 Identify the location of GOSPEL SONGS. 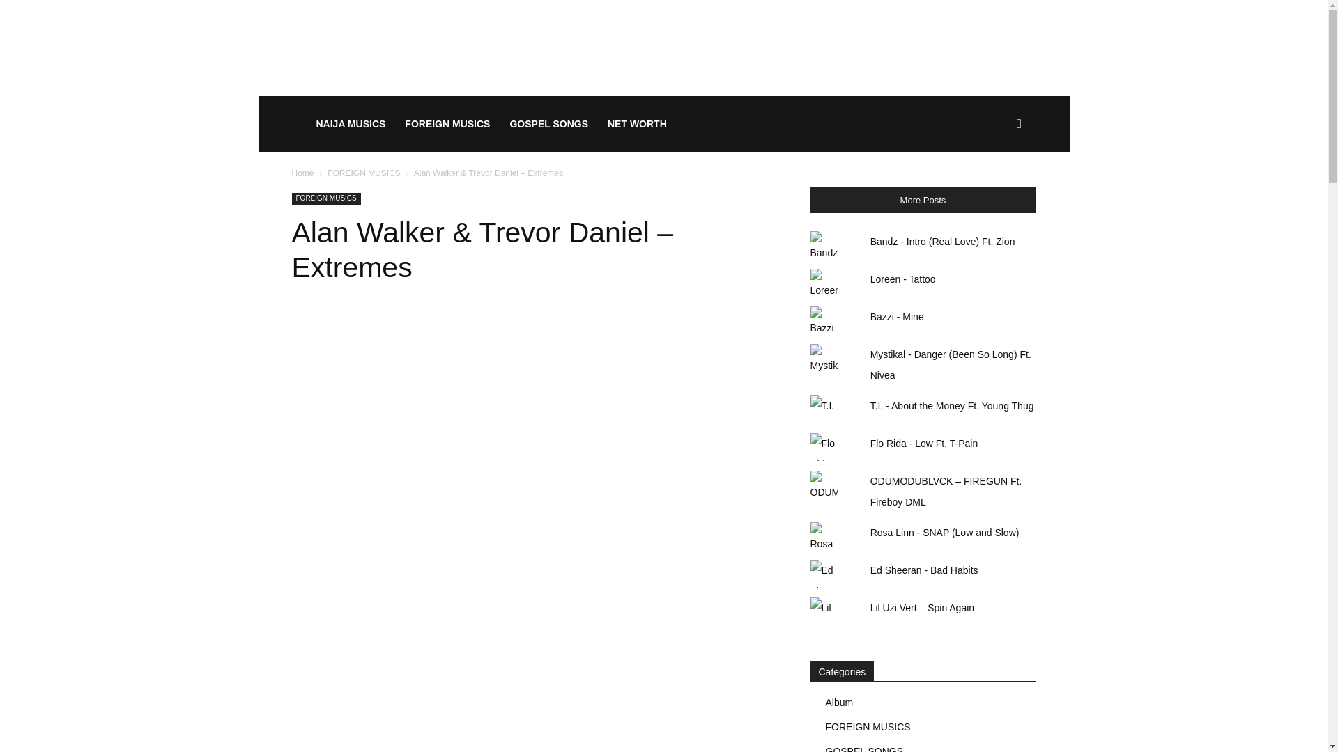
(548, 124).